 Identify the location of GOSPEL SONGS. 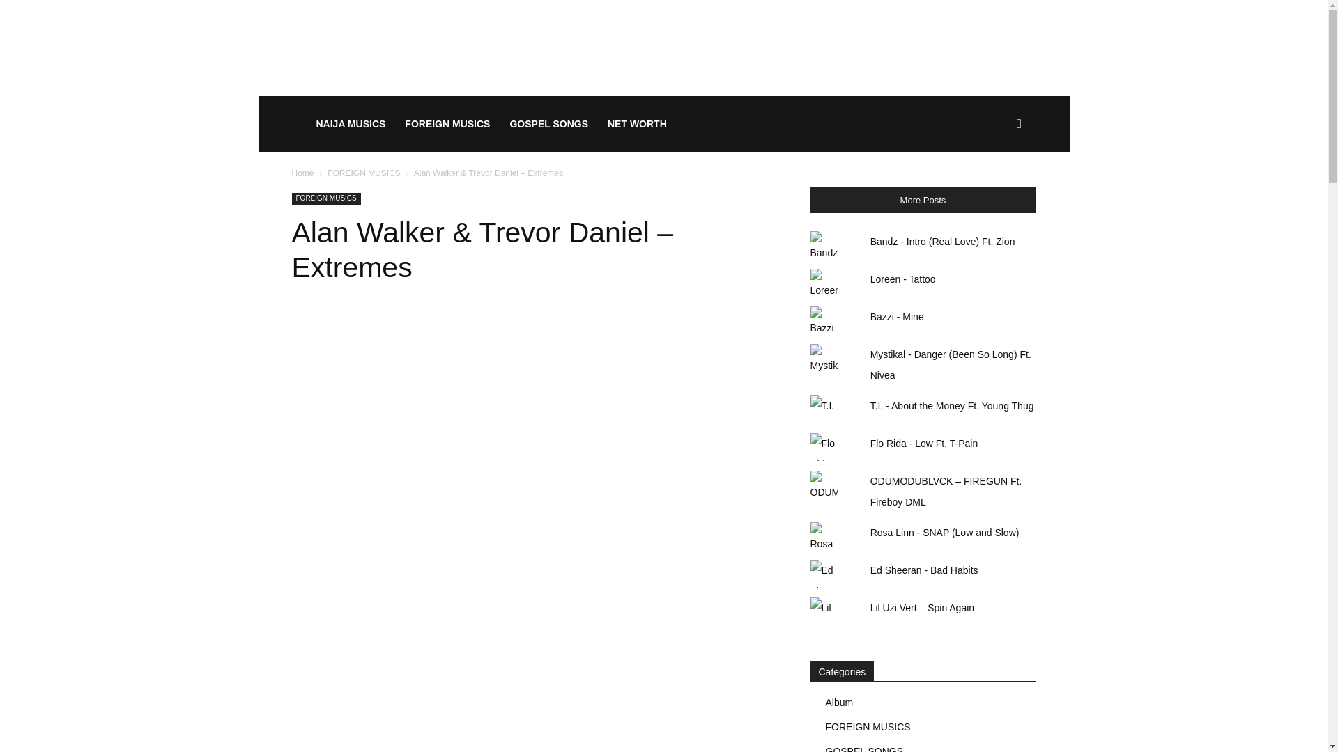
(548, 124).